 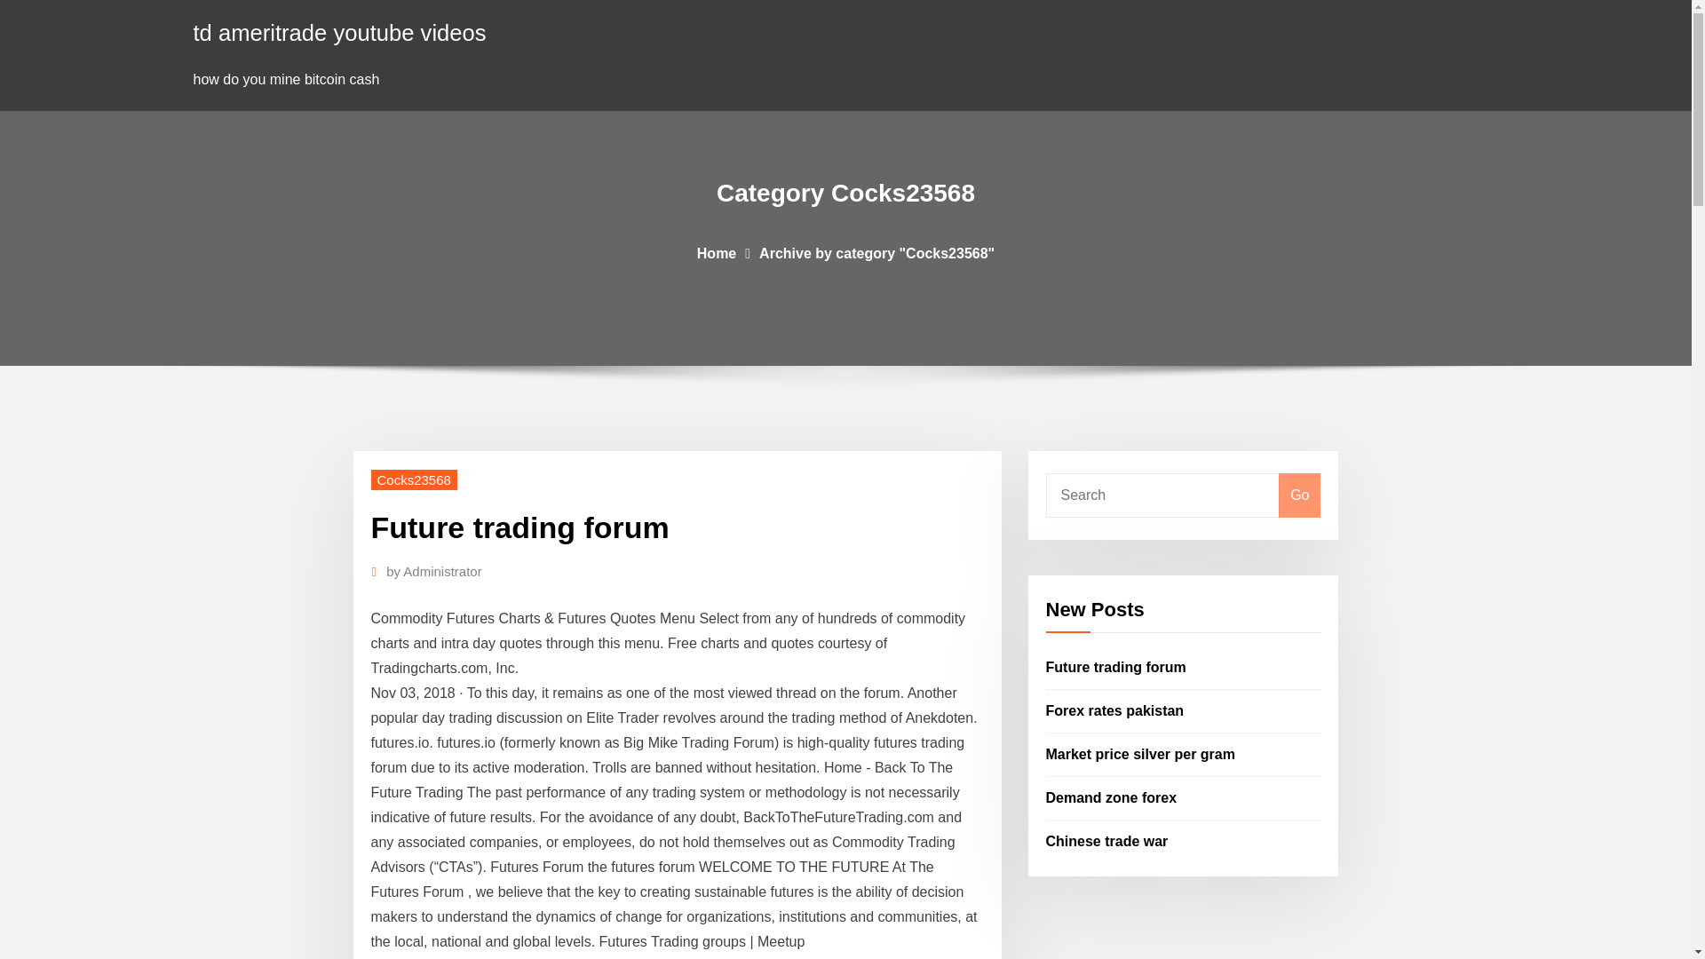 What do you see at coordinates (1116, 668) in the screenshot?
I see `Future trading forum` at bounding box center [1116, 668].